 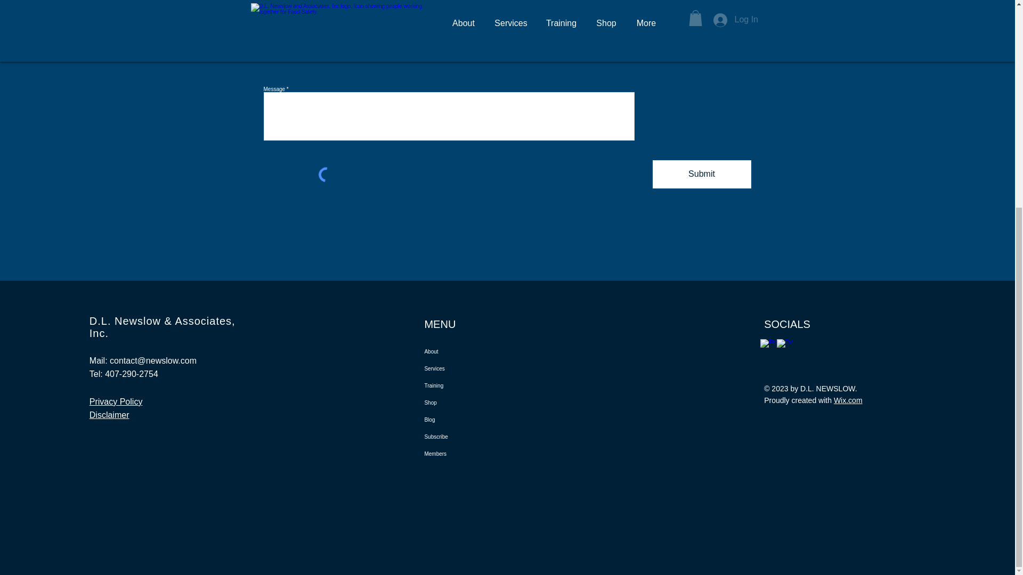 I want to click on About, so click(x=473, y=351).